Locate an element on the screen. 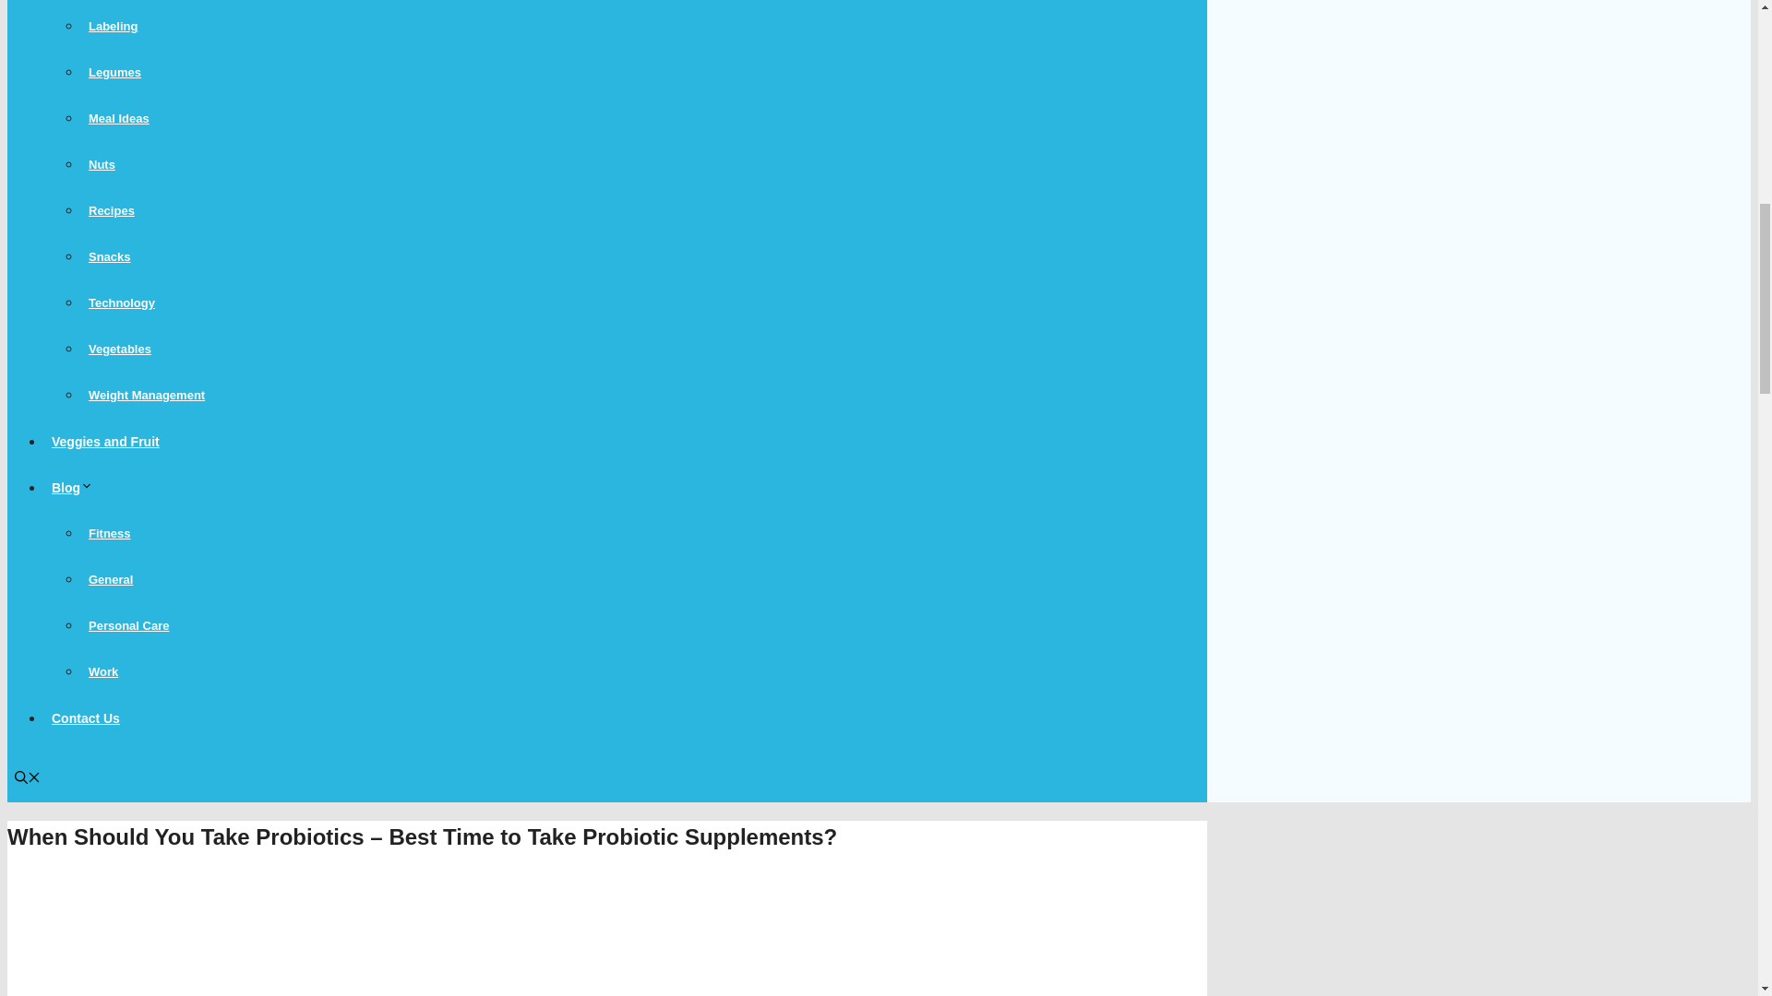  Fitness is located at coordinates (109, 533).